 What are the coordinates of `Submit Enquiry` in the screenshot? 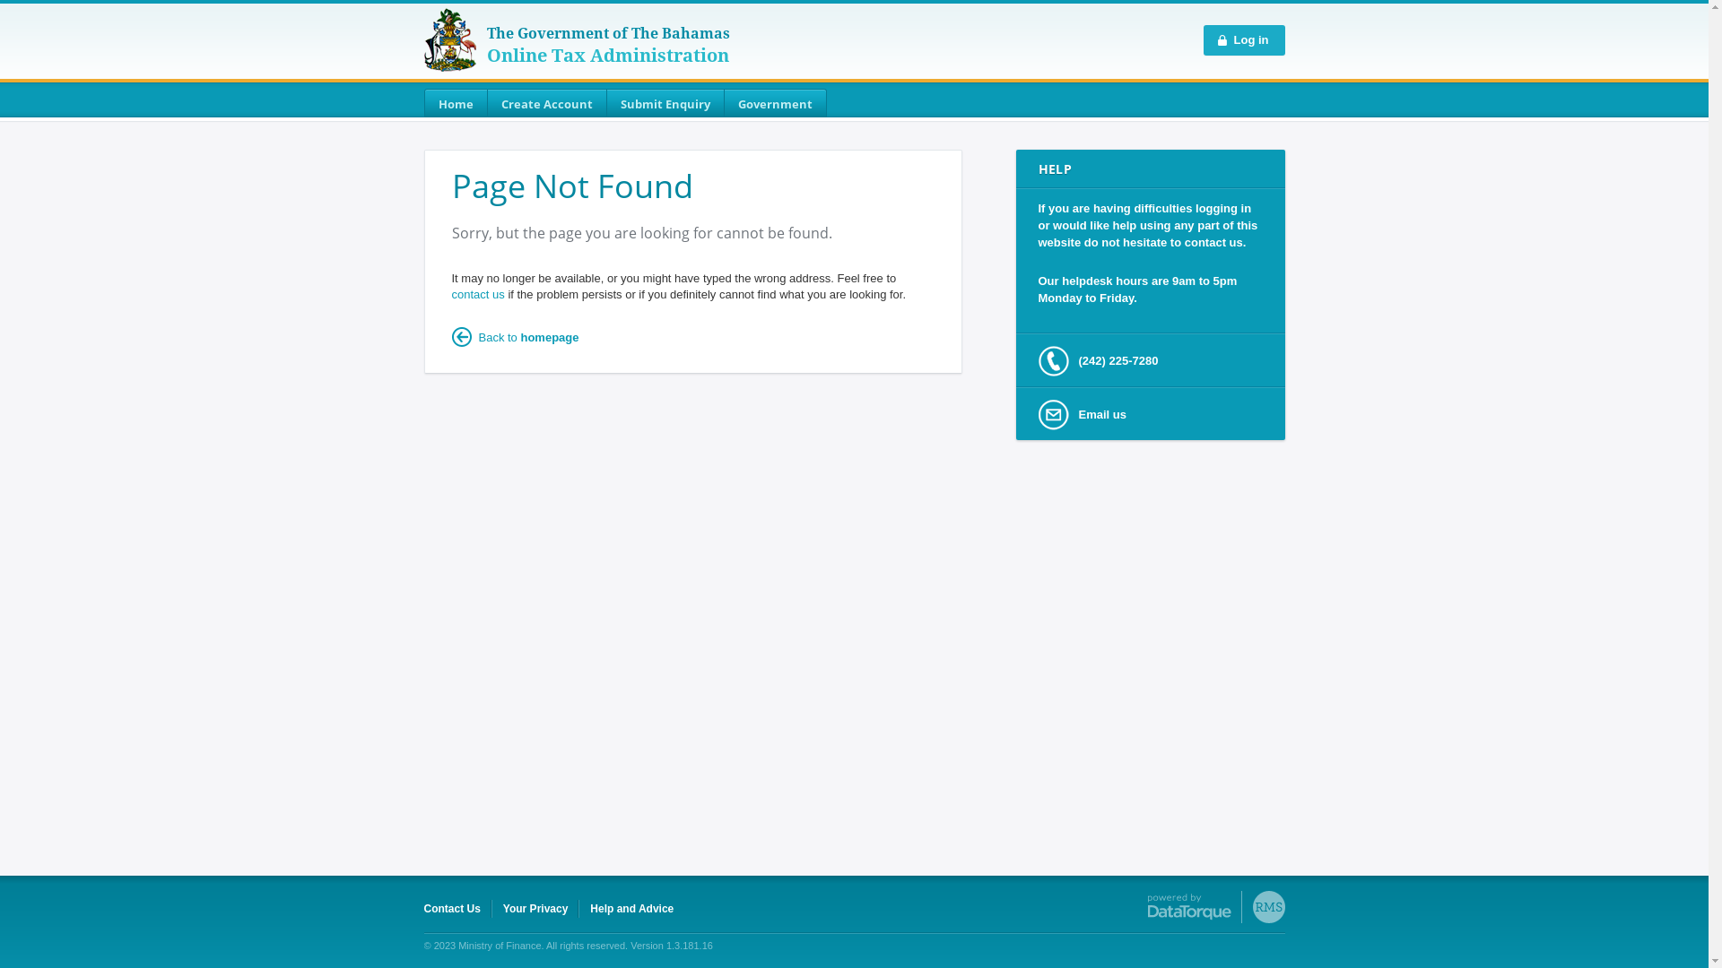 It's located at (665, 103).